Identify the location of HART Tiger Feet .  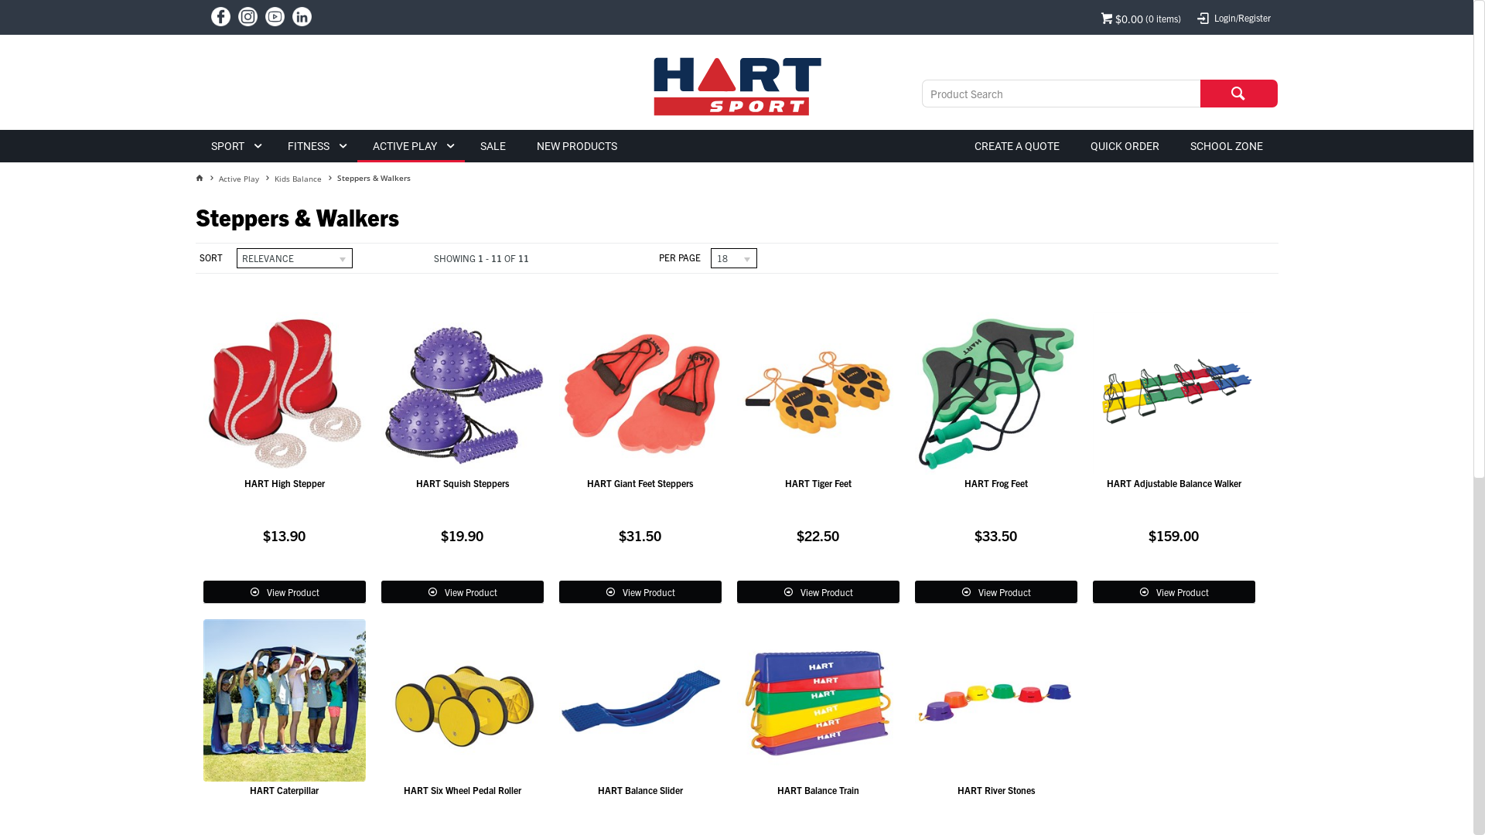
(818, 394).